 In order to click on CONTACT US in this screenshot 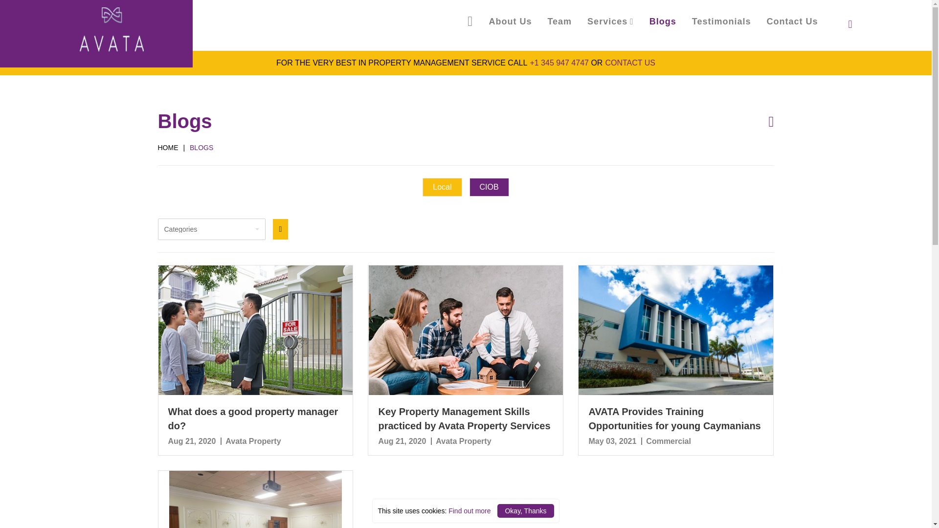, I will do `click(630, 66)`.